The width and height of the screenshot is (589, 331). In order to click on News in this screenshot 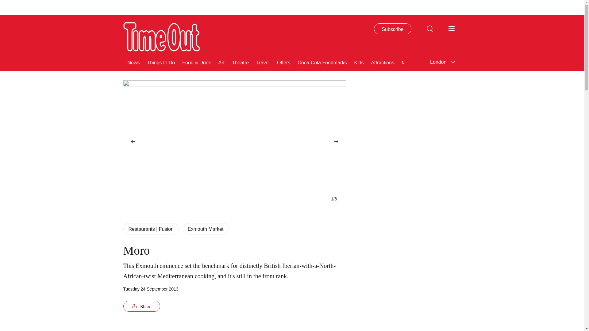, I will do `click(134, 62)`.